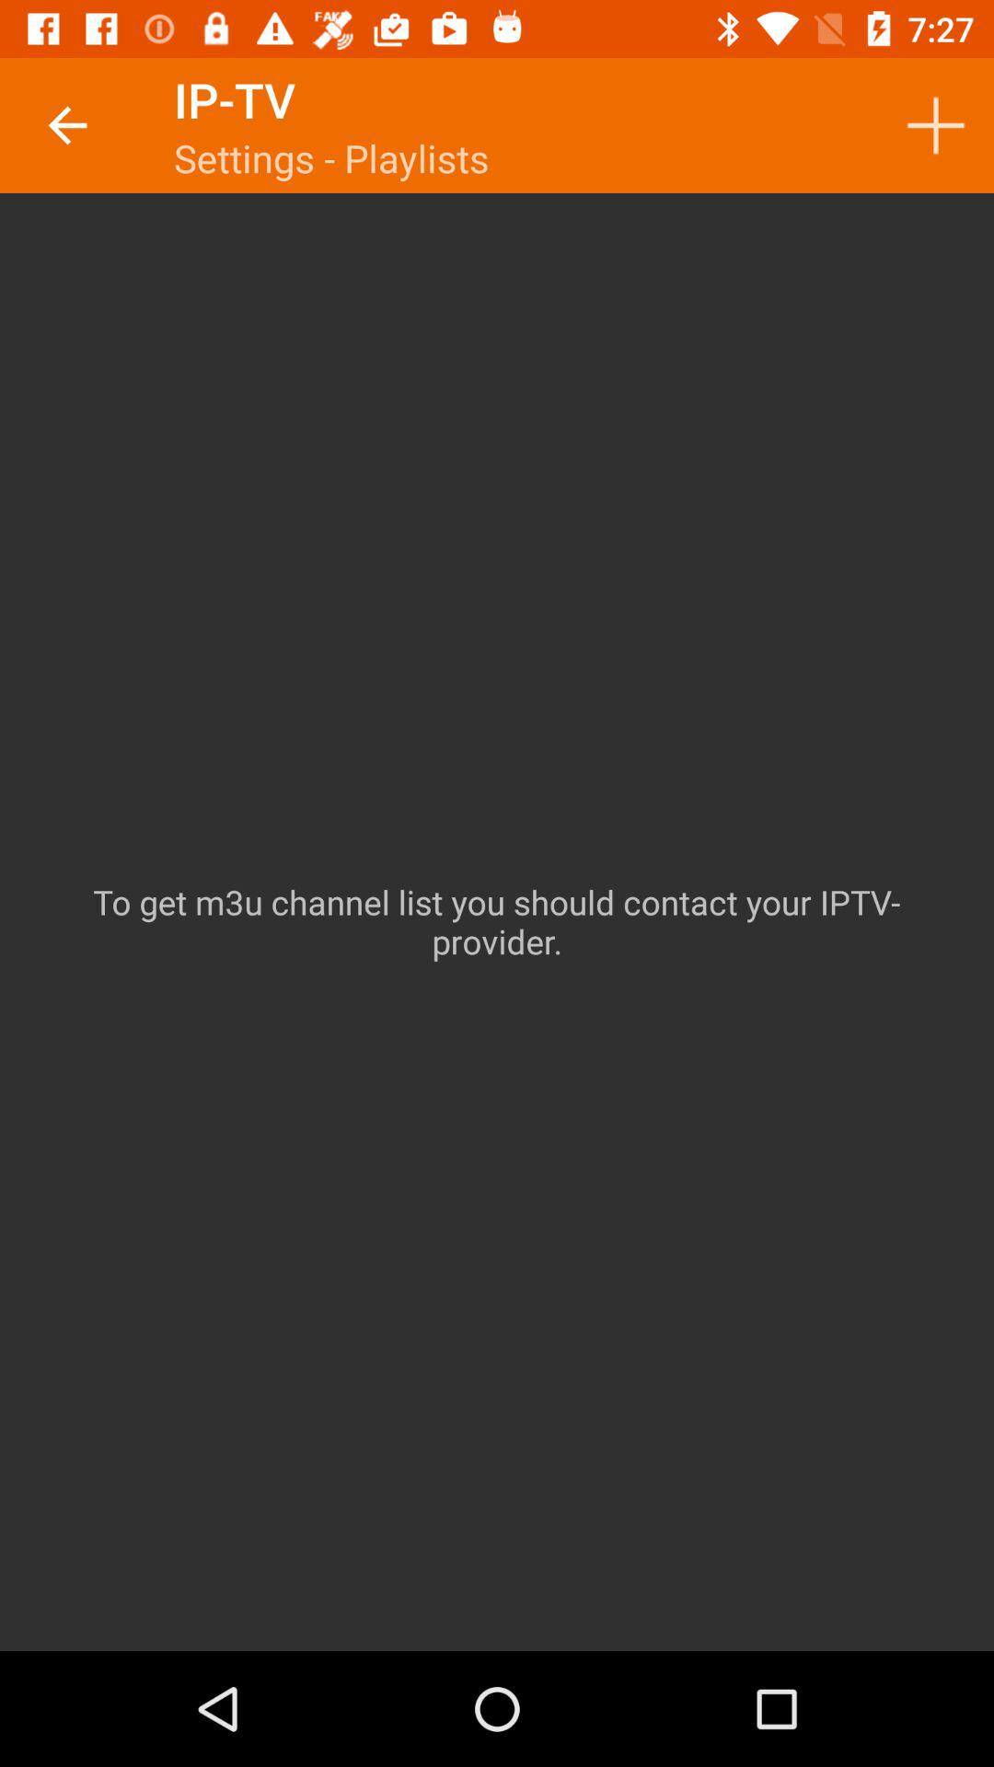 This screenshot has width=994, height=1767. Describe the element at coordinates (935, 125) in the screenshot. I see `open icon to the right of the settings - playlists item` at that location.